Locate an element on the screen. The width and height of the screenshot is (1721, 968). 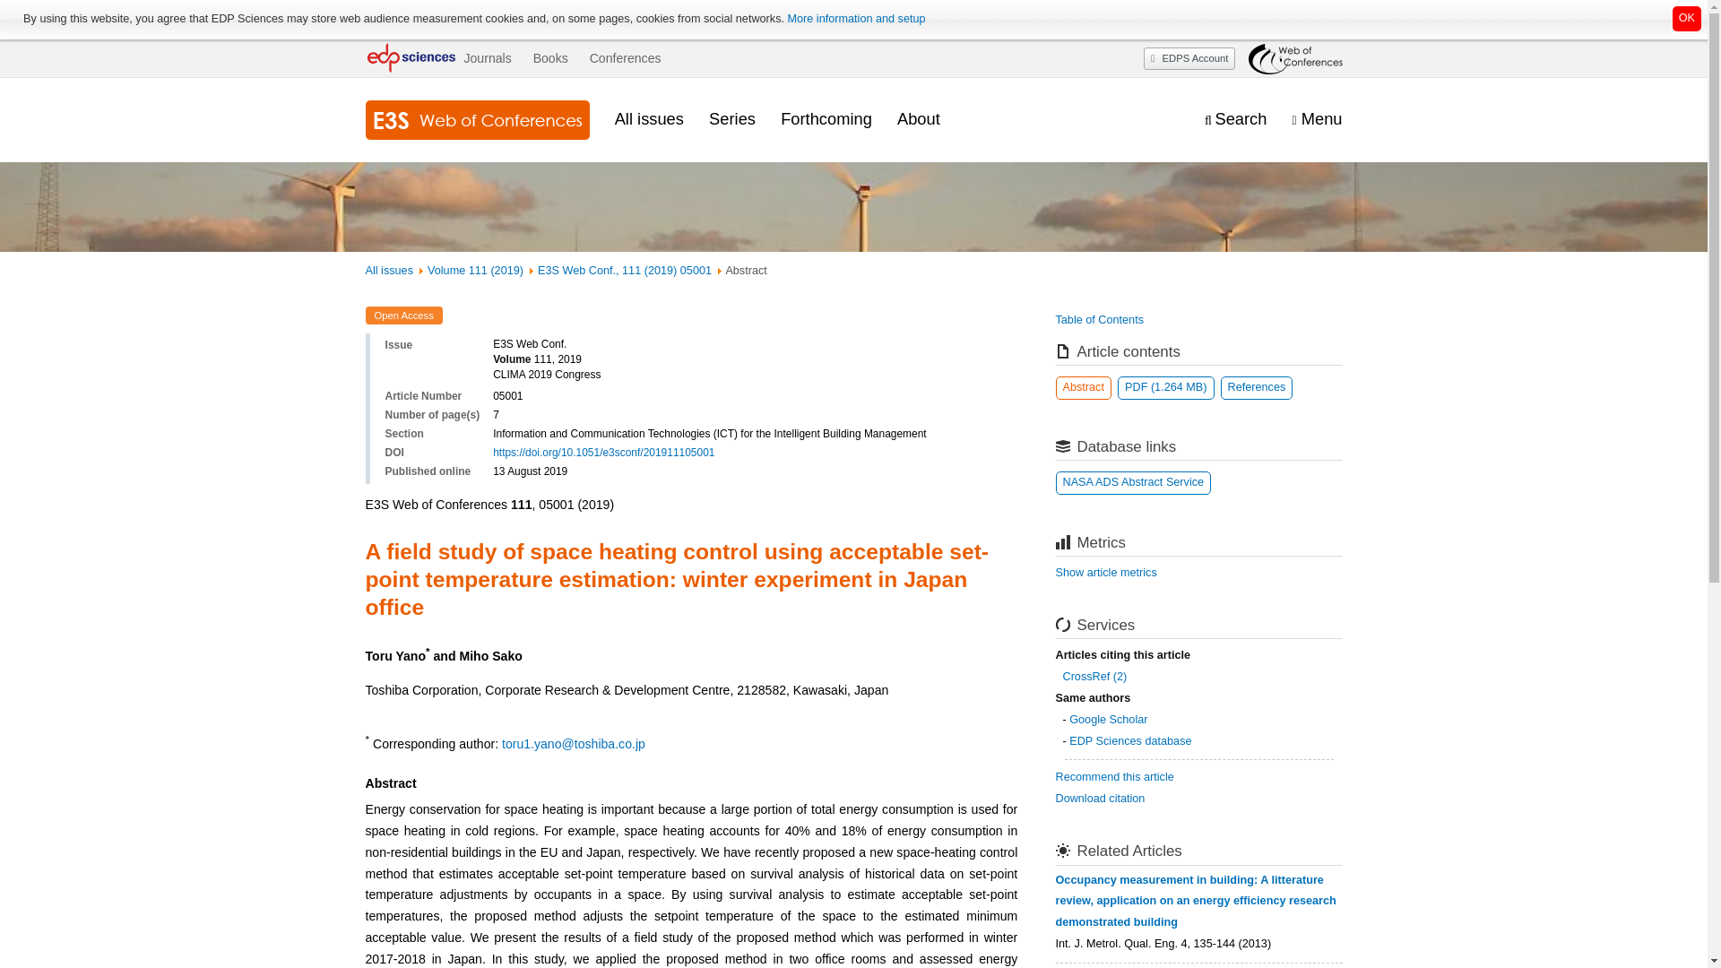
Click to close this notification is located at coordinates (1687, 18).